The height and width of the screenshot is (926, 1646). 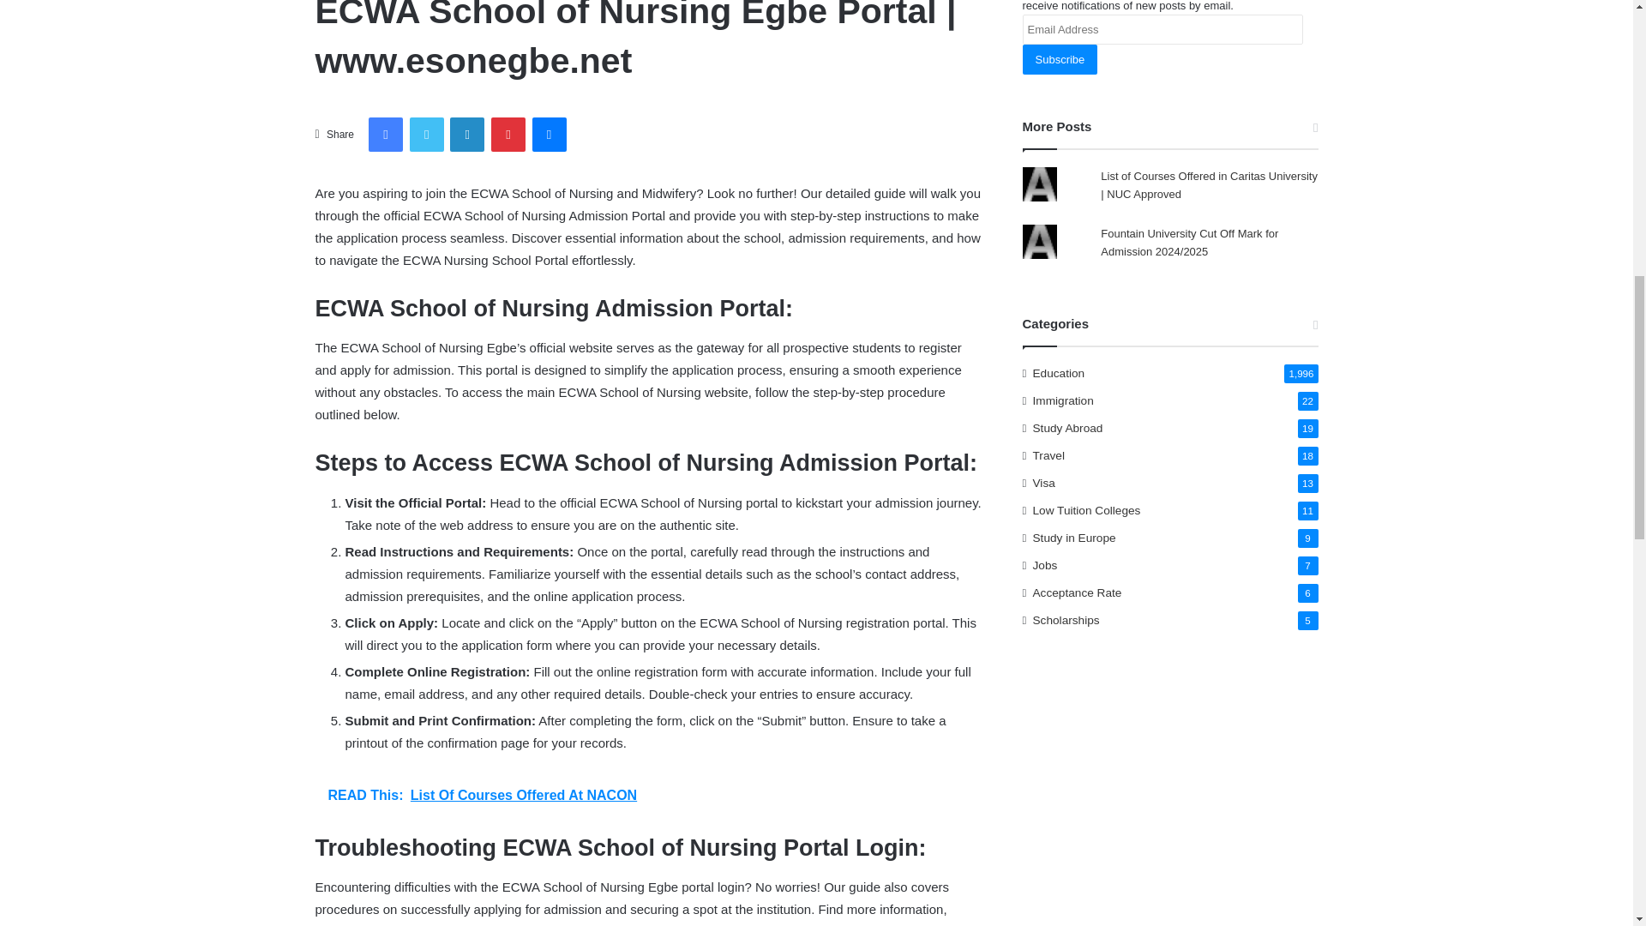 What do you see at coordinates (650, 795) in the screenshot?
I see `READ This:  List Of Courses Offered At NACON` at bounding box center [650, 795].